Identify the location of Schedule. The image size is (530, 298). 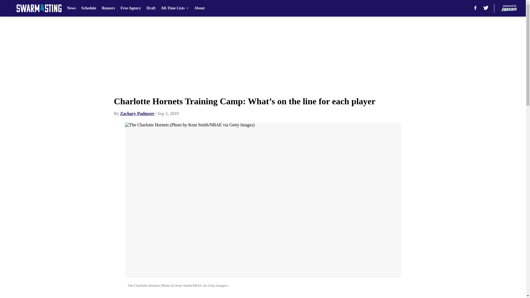
(89, 8).